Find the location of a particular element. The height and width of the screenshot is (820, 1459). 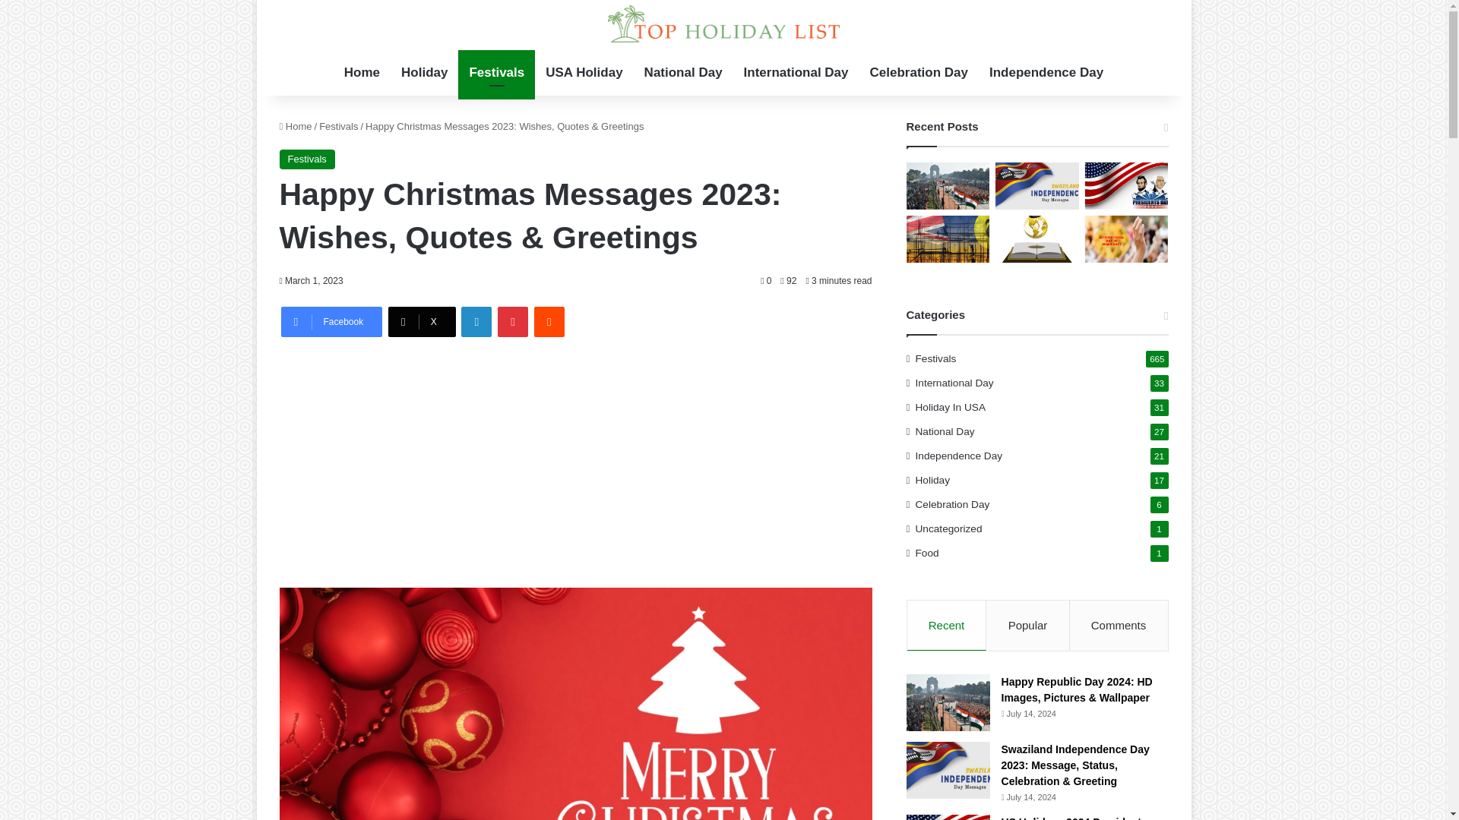

USA Holiday is located at coordinates (584, 73).